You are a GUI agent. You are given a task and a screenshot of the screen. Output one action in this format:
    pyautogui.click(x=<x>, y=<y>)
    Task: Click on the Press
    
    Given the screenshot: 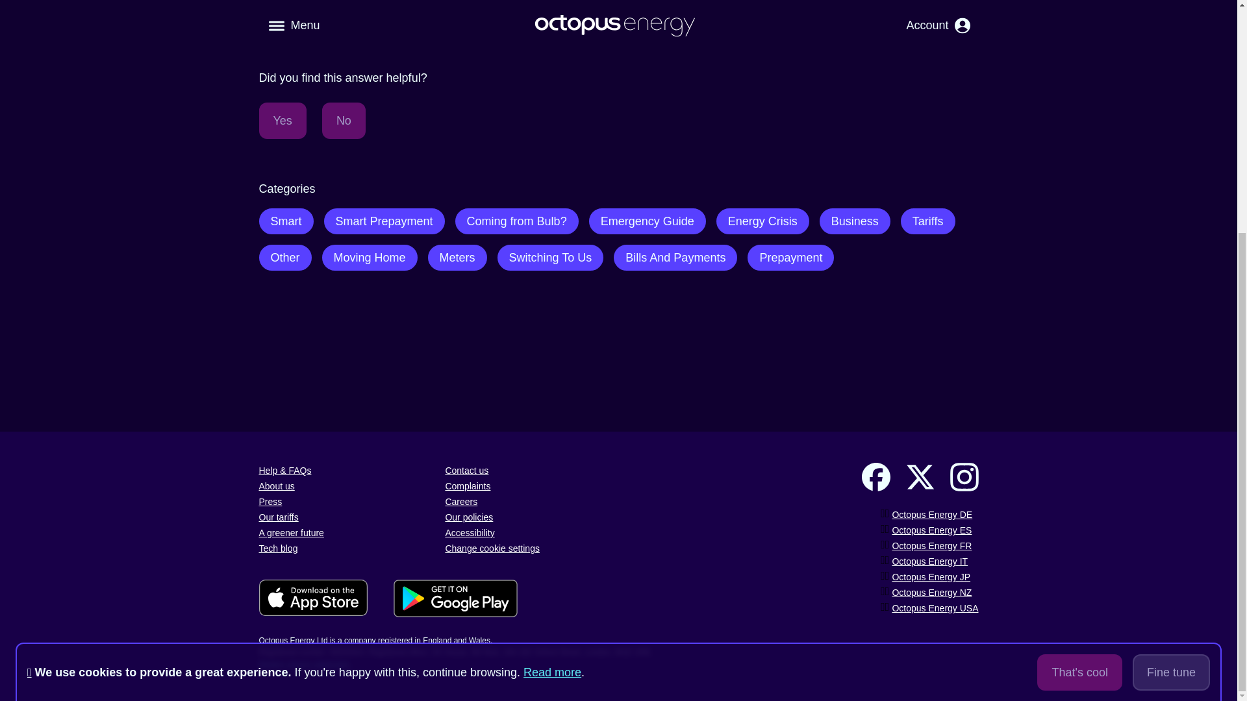 What is the action you would take?
    pyautogui.click(x=270, y=501)
    